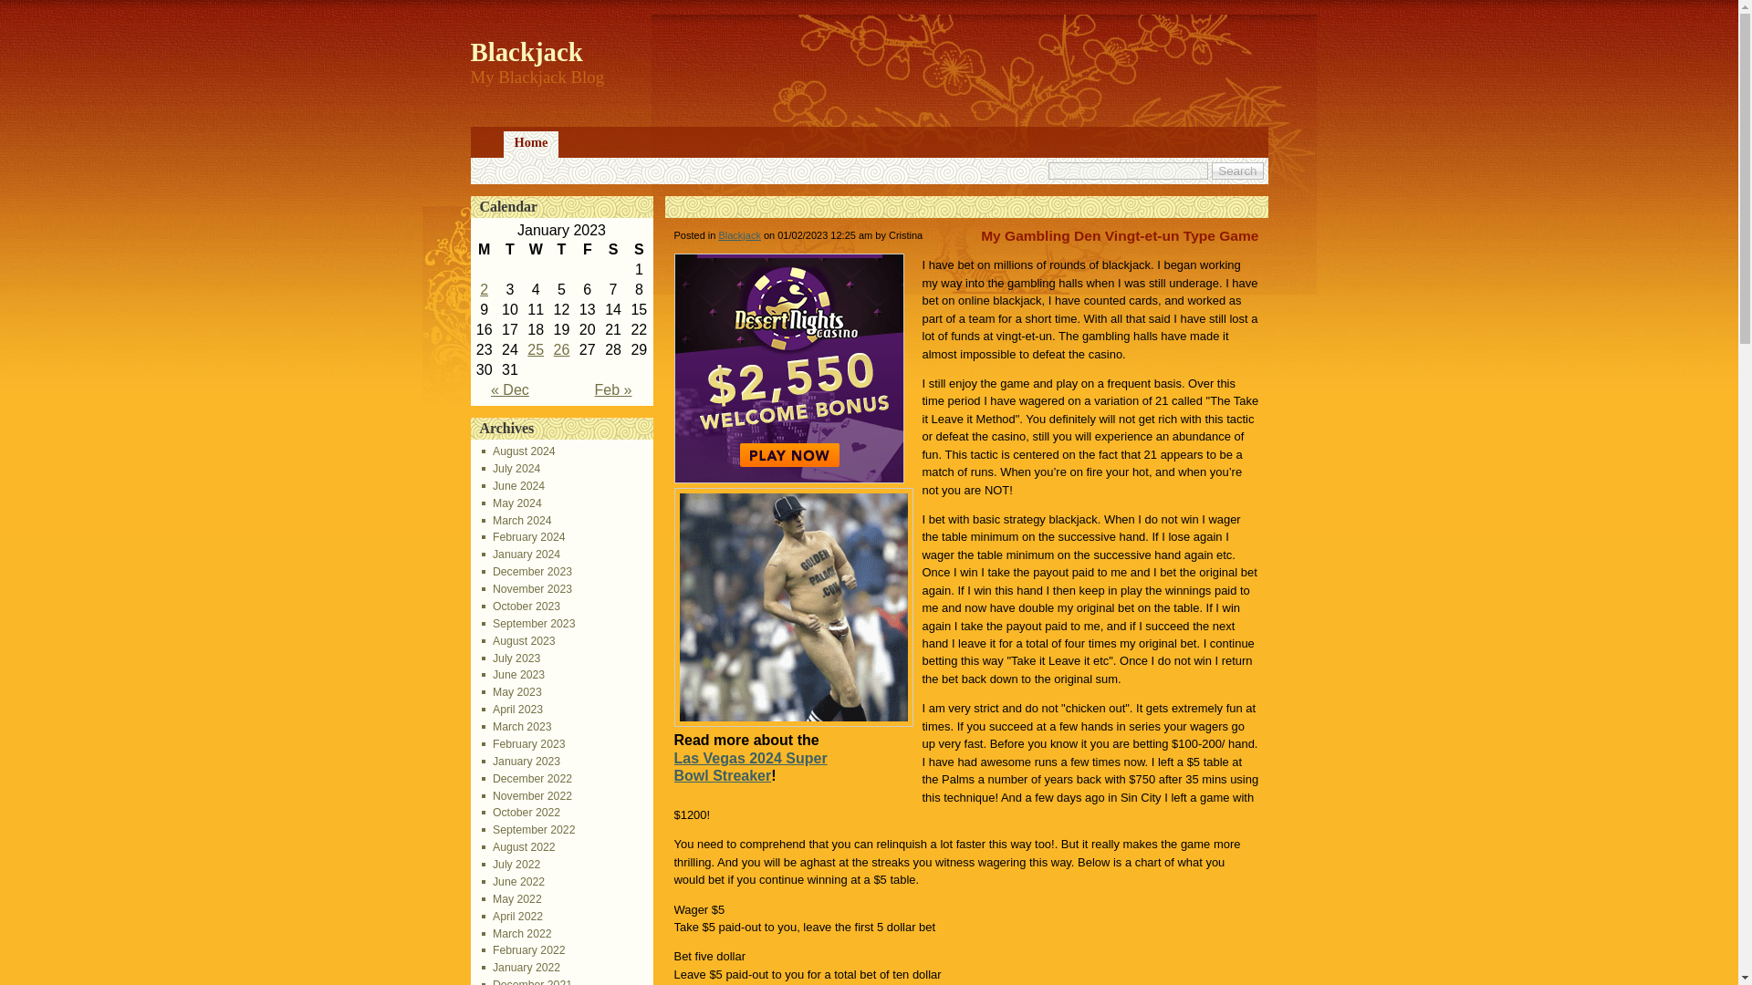  What do you see at coordinates (518, 640) in the screenshot?
I see `August 2023` at bounding box center [518, 640].